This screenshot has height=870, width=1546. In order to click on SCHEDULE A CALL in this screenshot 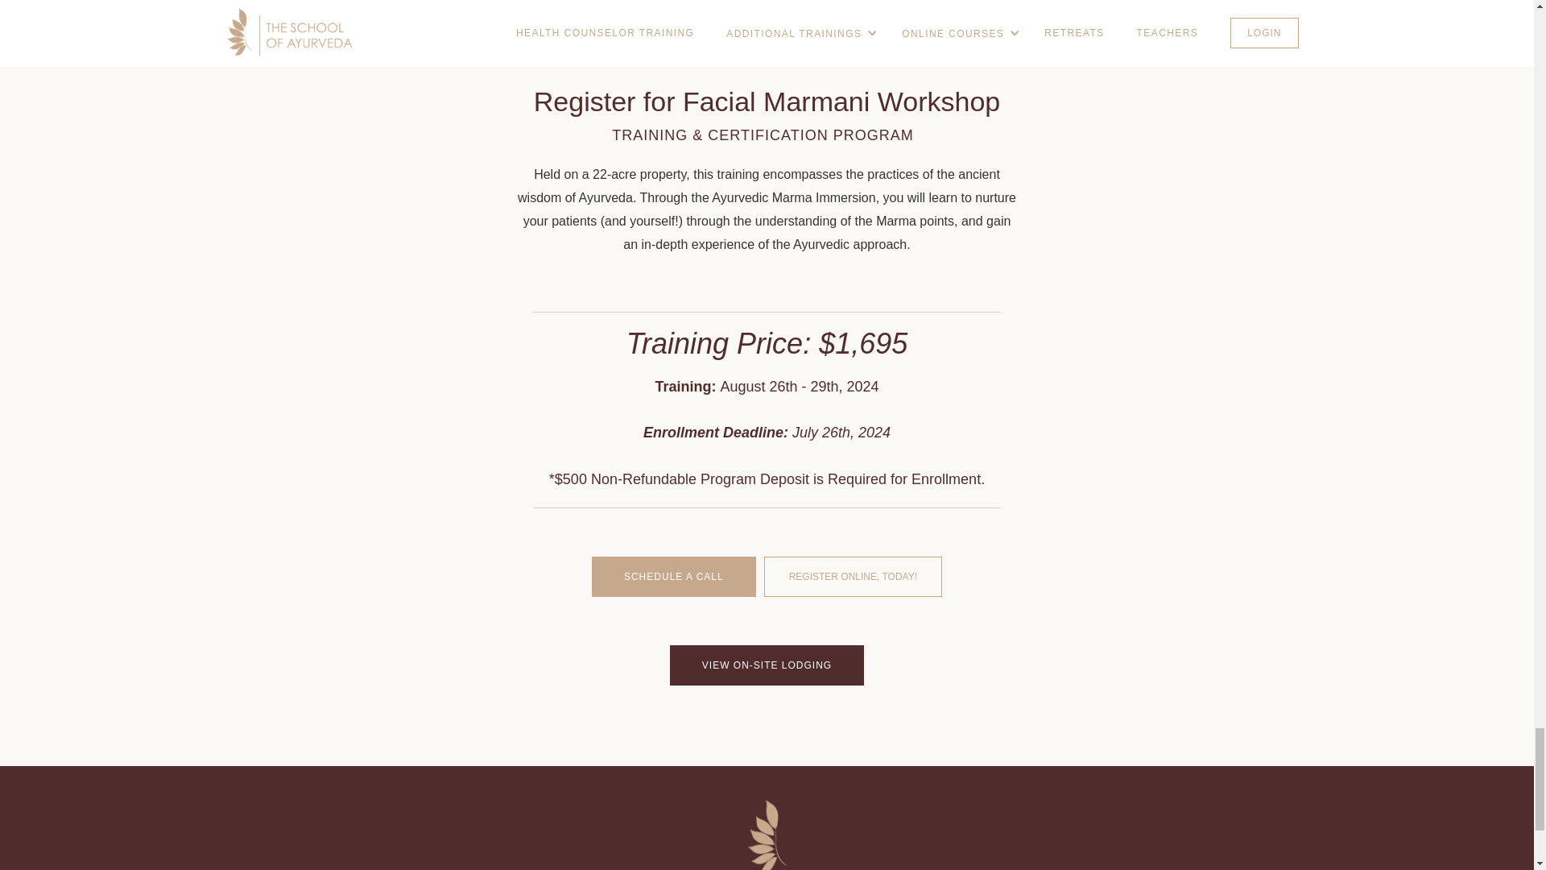, I will do `click(673, 577)`.